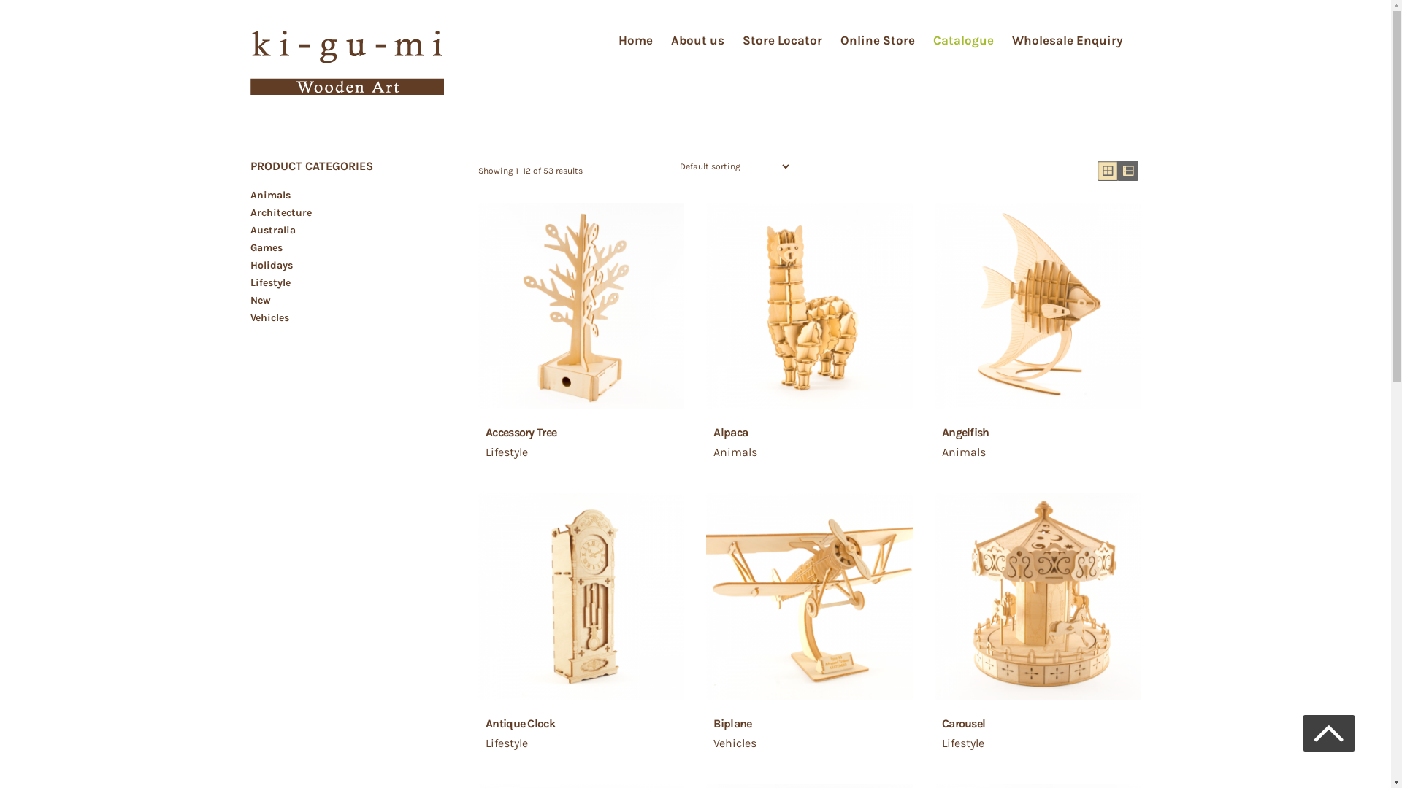  I want to click on Carousel, so click(1045, 731).